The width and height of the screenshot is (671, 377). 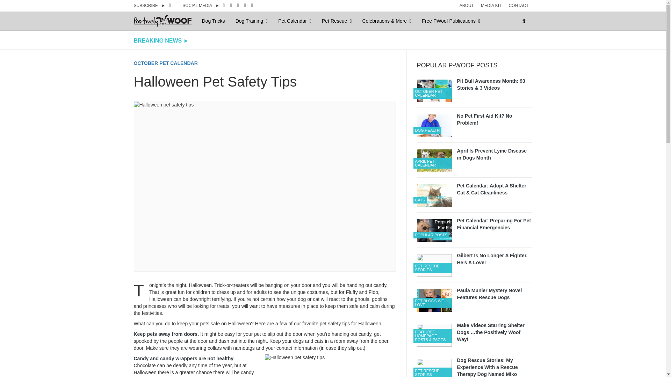 What do you see at coordinates (175, 5) in the screenshot?
I see `Newsletter` at bounding box center [175, 5].